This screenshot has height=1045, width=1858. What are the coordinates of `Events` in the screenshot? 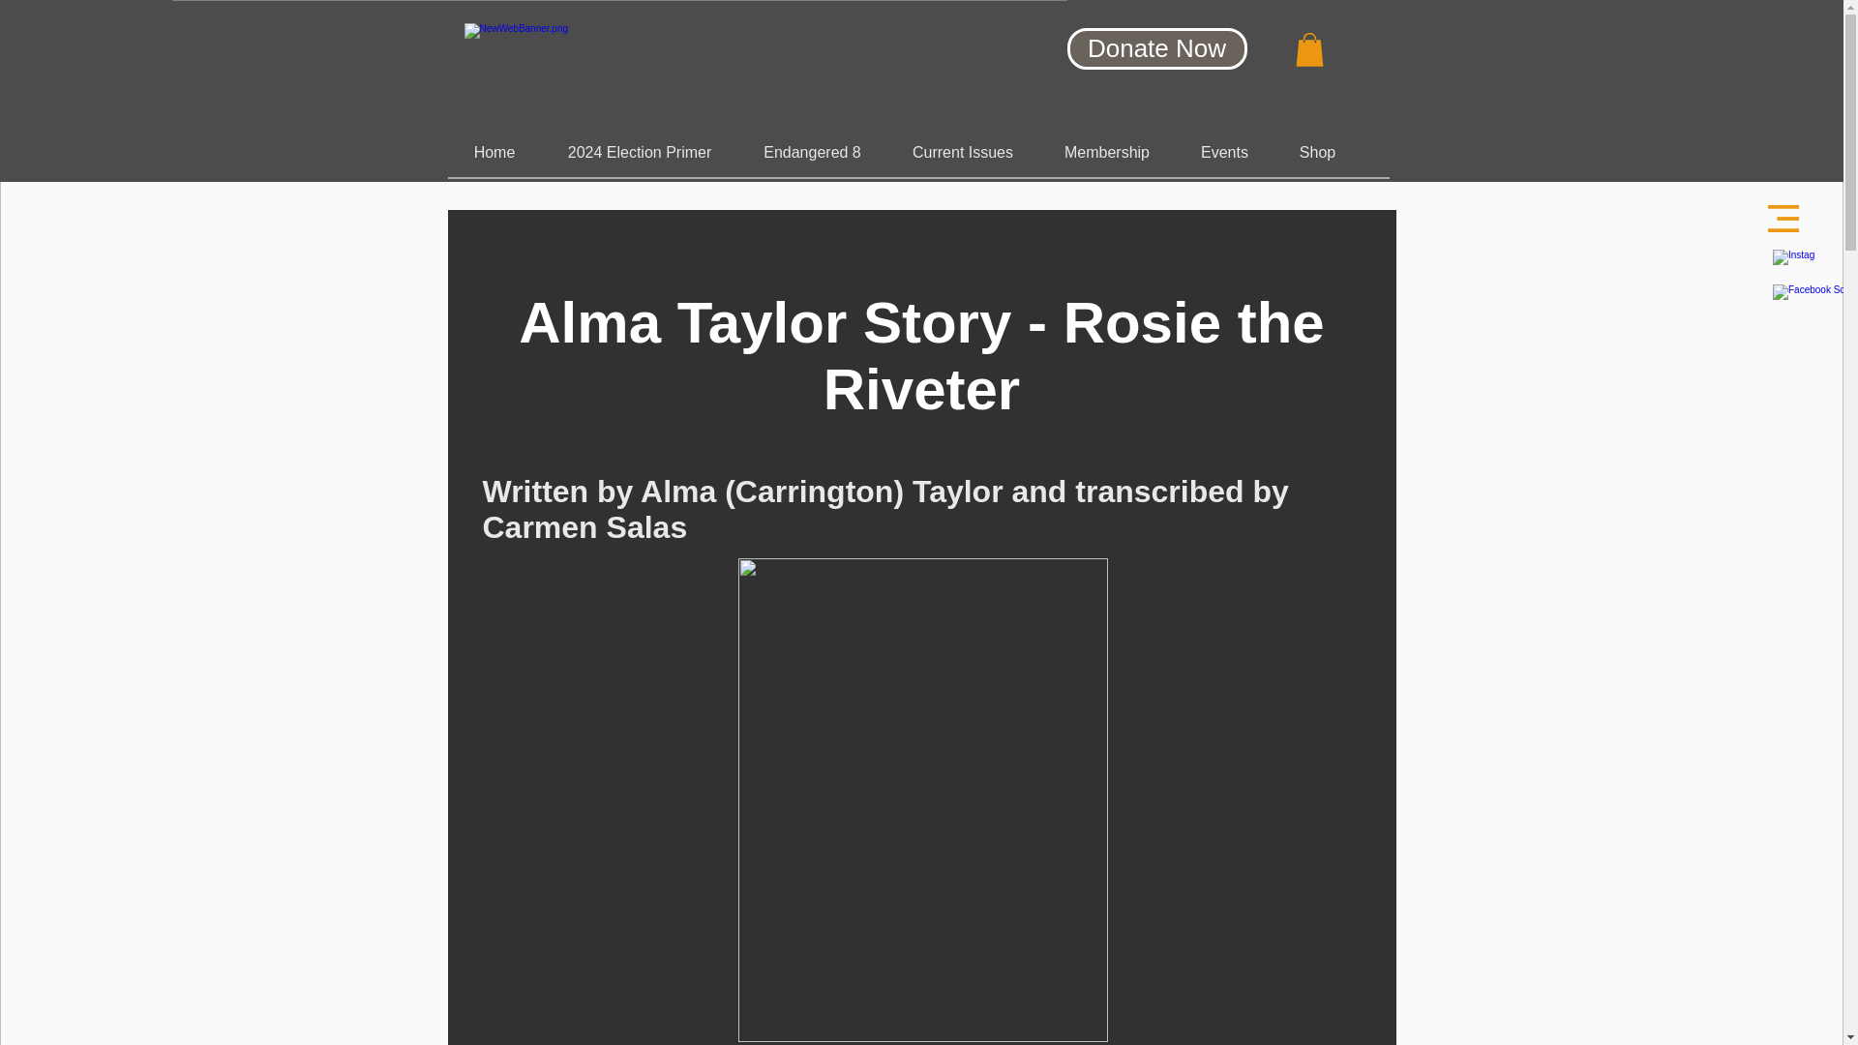 It's located at (1223, 152).